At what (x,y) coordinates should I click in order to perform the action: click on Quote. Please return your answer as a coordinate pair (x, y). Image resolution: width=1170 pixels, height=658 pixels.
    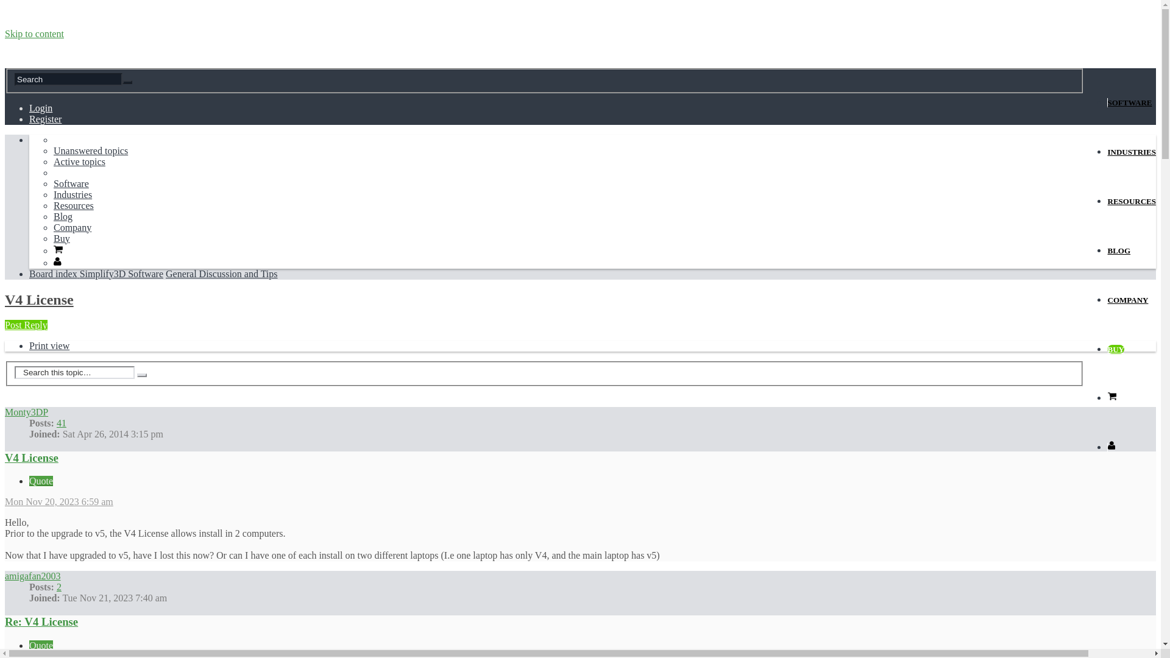
    Looking at the image, I should click on (41, 481).